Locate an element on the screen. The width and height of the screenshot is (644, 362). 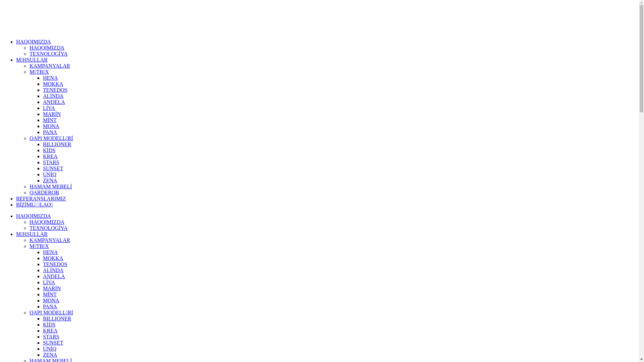
HAQQIMIZDA is located at coordinates (34, 216).